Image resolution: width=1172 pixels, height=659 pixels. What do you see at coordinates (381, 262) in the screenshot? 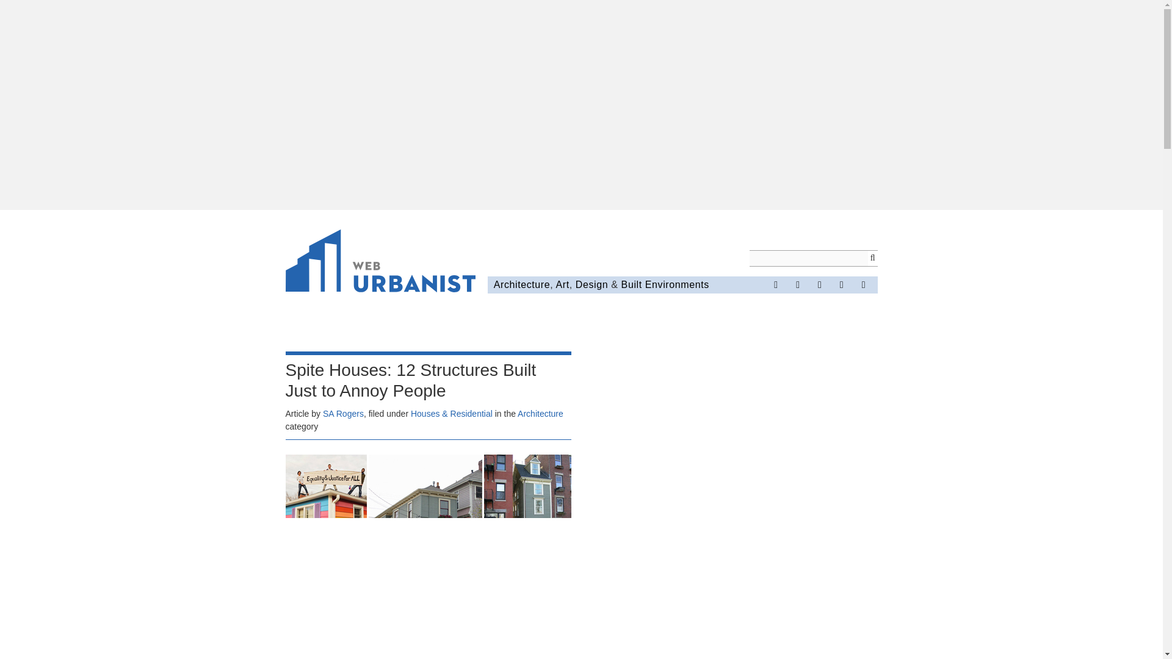
I see `WebUrbanist` at bounding box center [381, 262].